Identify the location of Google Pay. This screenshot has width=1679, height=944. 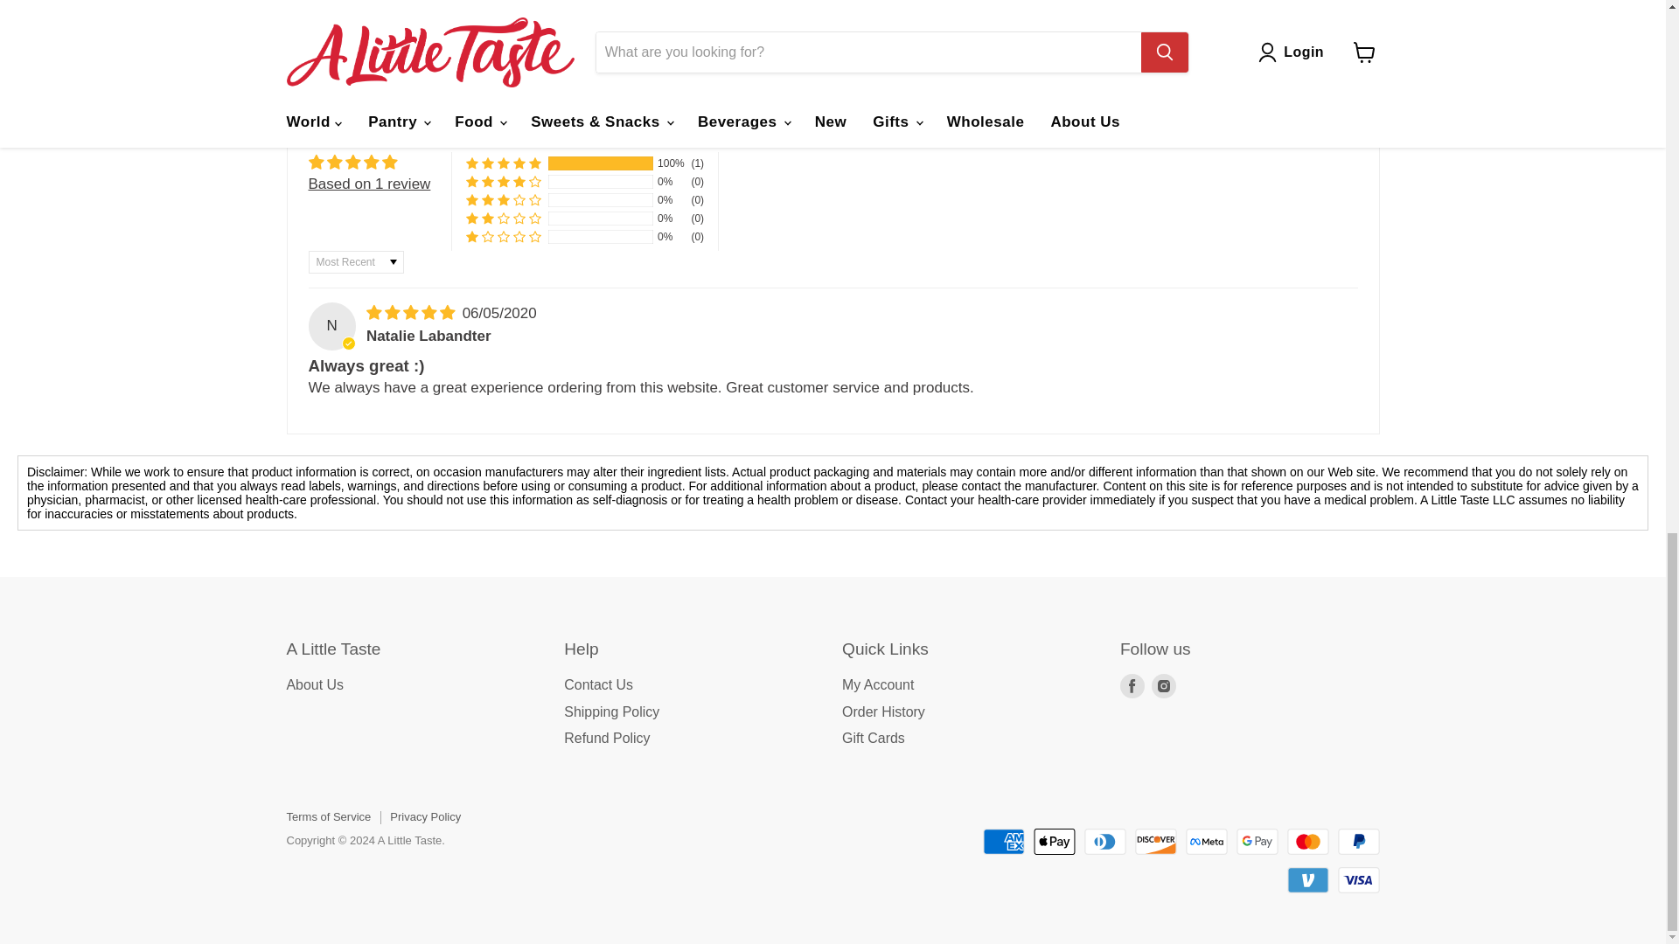
(1257, 842).